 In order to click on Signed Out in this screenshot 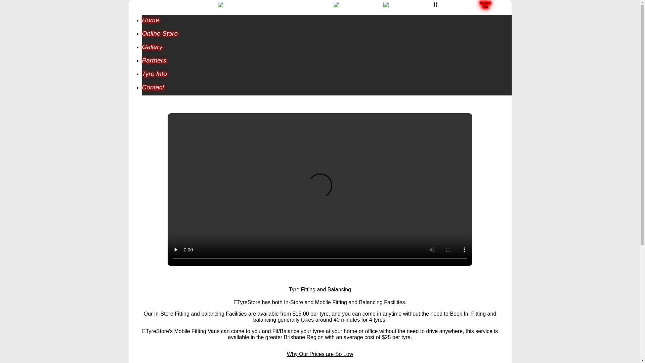, I will do `click(485, 5)`.